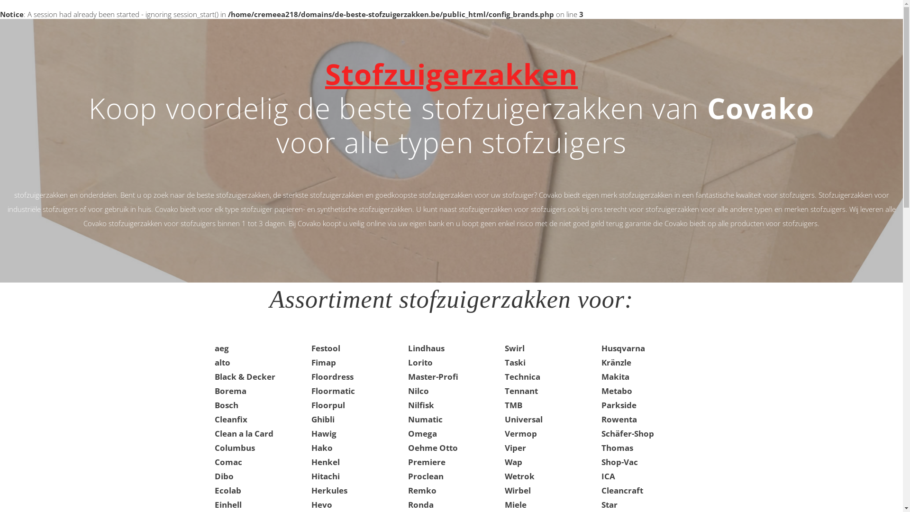 Image resolution: width=910 pixels, height=512 pixels. Describe the element at coordinates (321, 448) in the screenshot. I see `Hako` at that location.